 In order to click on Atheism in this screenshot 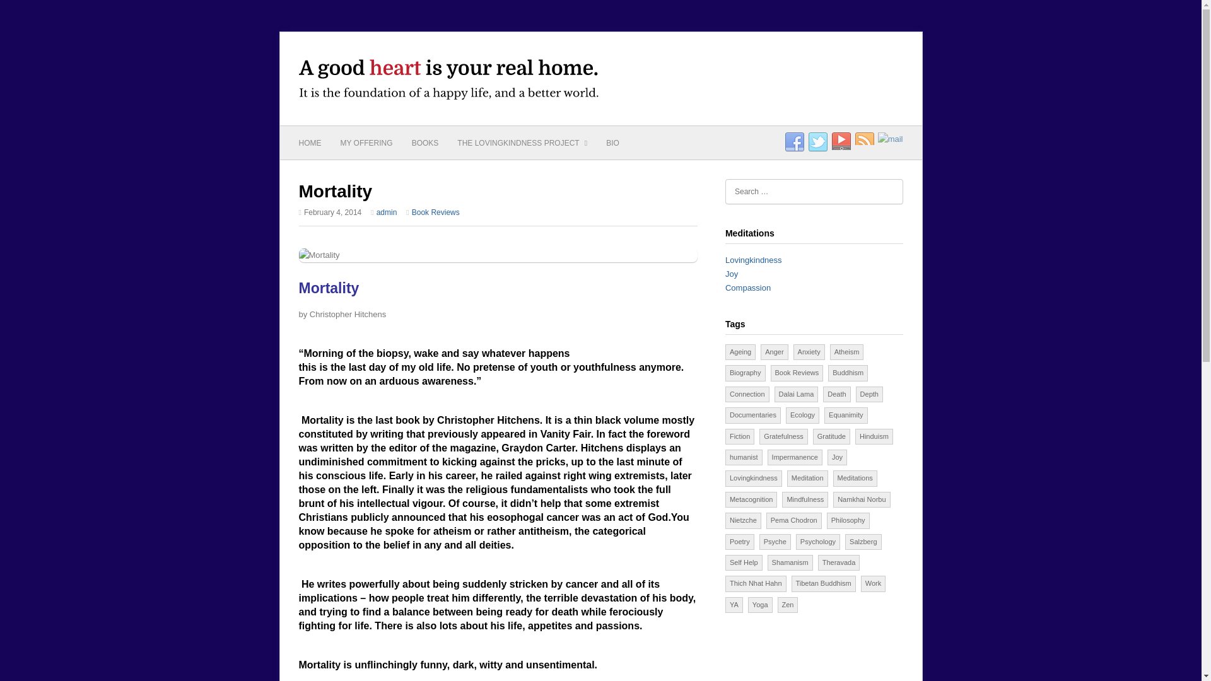, I will do `click(846, 352)`.